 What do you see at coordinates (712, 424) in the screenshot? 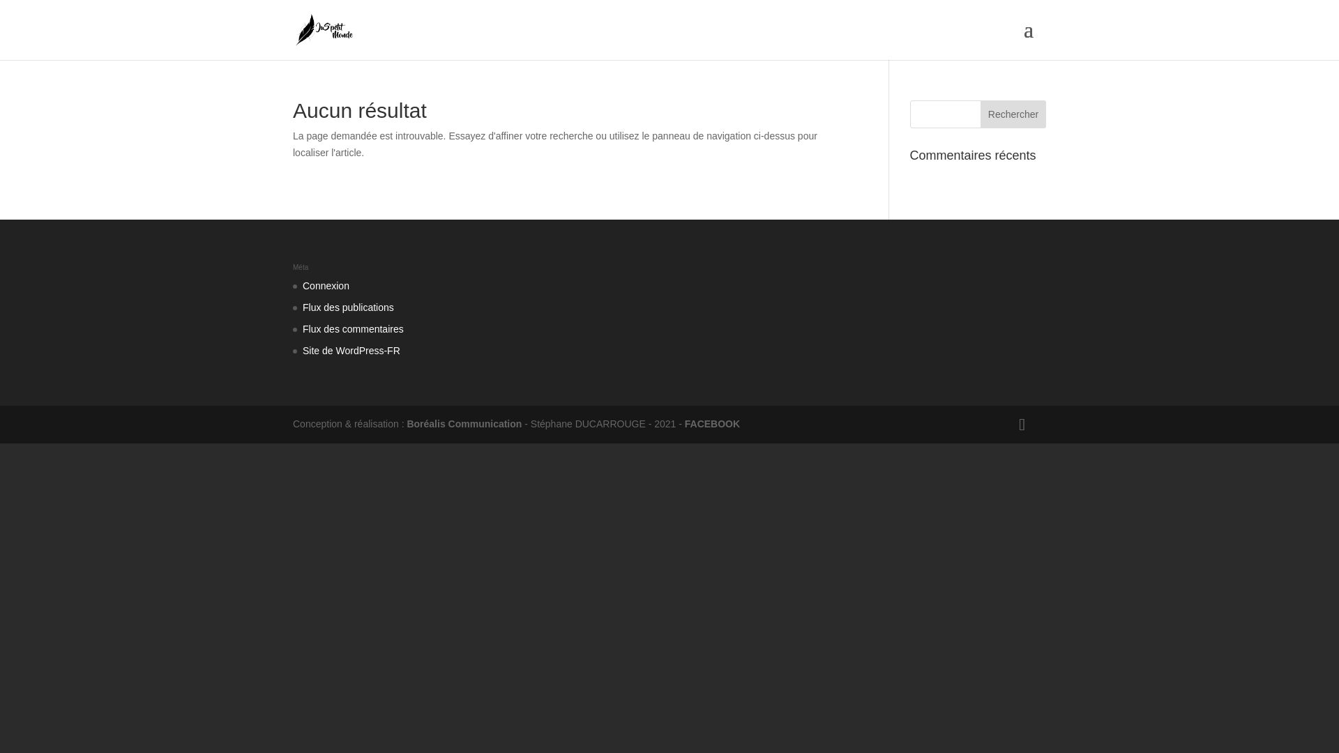
I see `FACEBOOK` at bounding box center [712, 424].